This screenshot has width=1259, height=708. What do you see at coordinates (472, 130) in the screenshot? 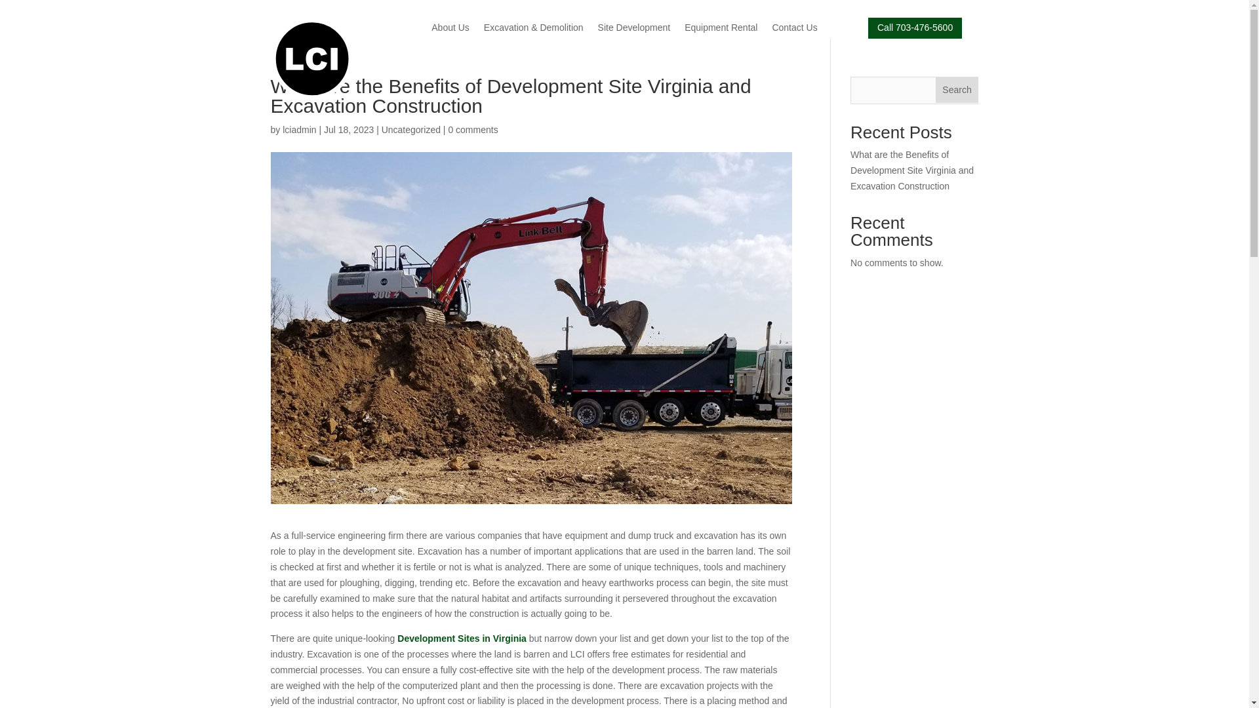
I see `0 comments` at bounding box center [472, 130].